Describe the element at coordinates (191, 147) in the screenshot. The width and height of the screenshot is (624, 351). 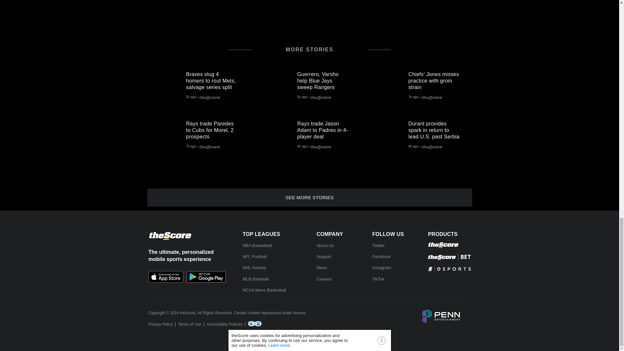
I see `2024-07-28T18:47:39.000Z` at that location.